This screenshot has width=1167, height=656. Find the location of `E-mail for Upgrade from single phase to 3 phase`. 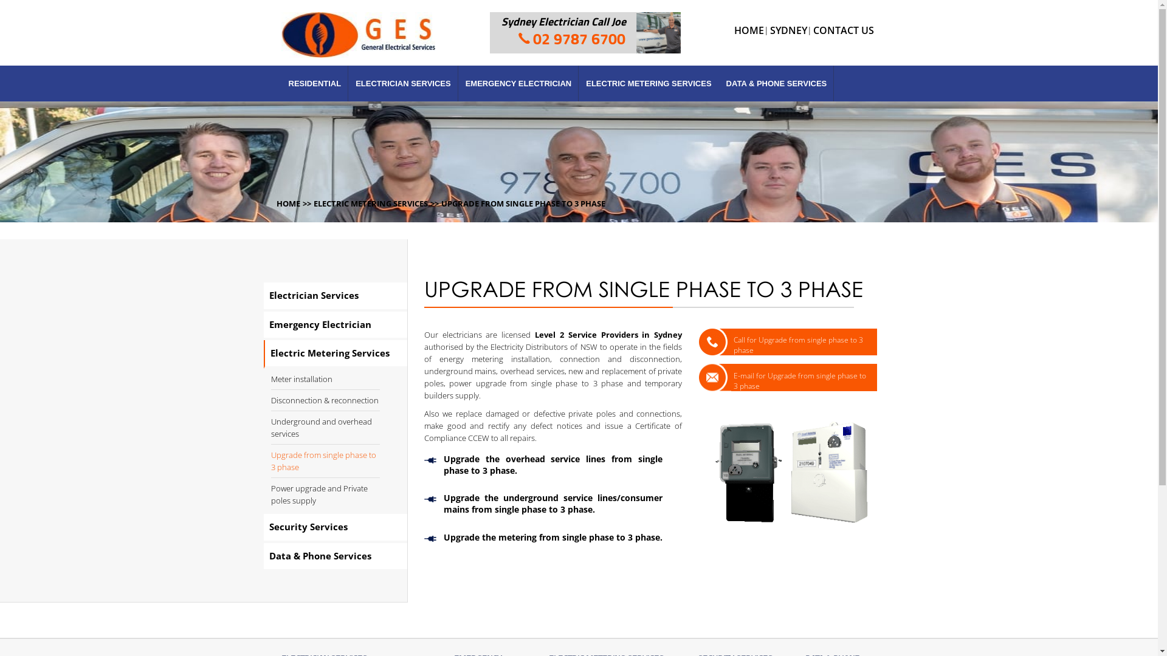

E-mail for Upgrade from single phase to 3 phase is located at coordinates (787, 378).